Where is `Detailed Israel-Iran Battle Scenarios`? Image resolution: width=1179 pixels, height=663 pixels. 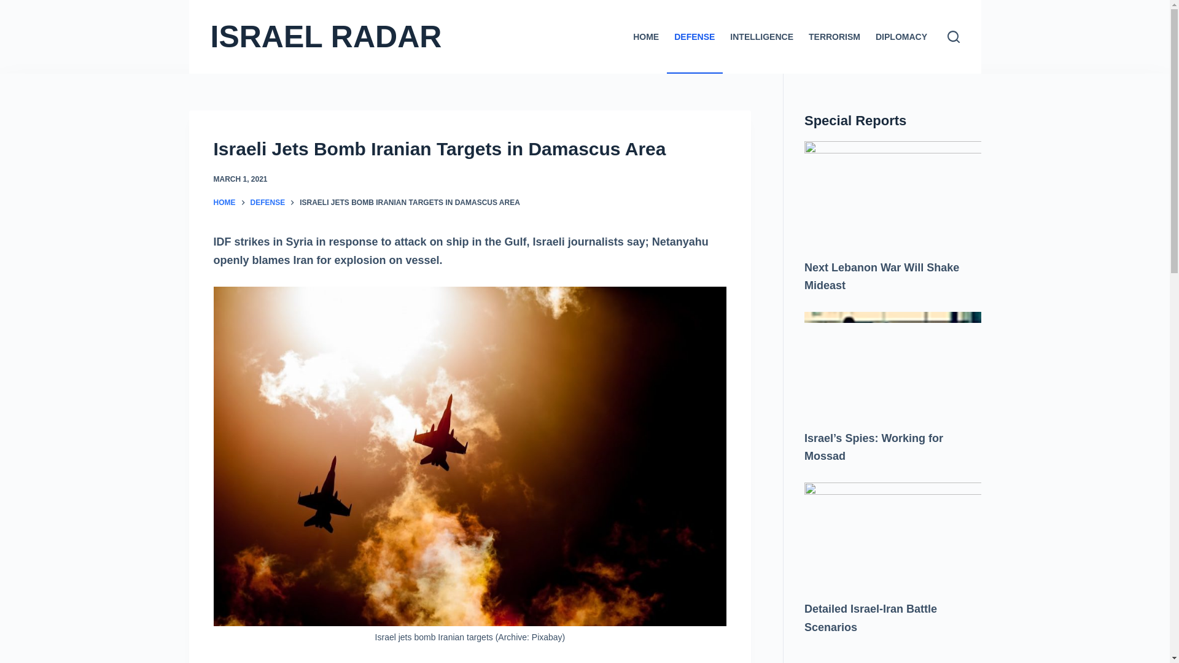
Detailed Israel-Iran Battle Scenarios is located at coordinates (871, 618).